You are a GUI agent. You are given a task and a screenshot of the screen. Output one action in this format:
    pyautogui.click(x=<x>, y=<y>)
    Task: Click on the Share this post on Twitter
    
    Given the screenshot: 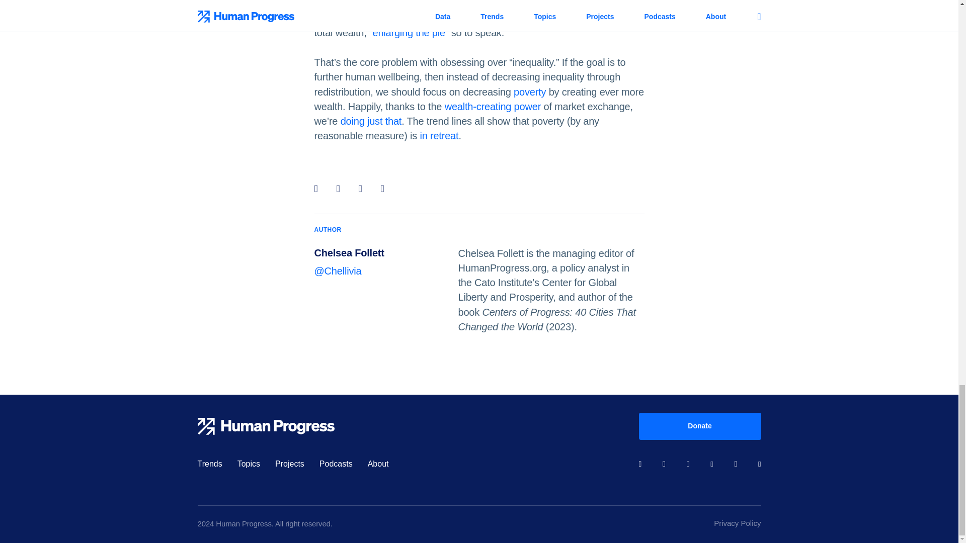 What is the action you would take?
    pyautogui.click(x=341, y=188)
    